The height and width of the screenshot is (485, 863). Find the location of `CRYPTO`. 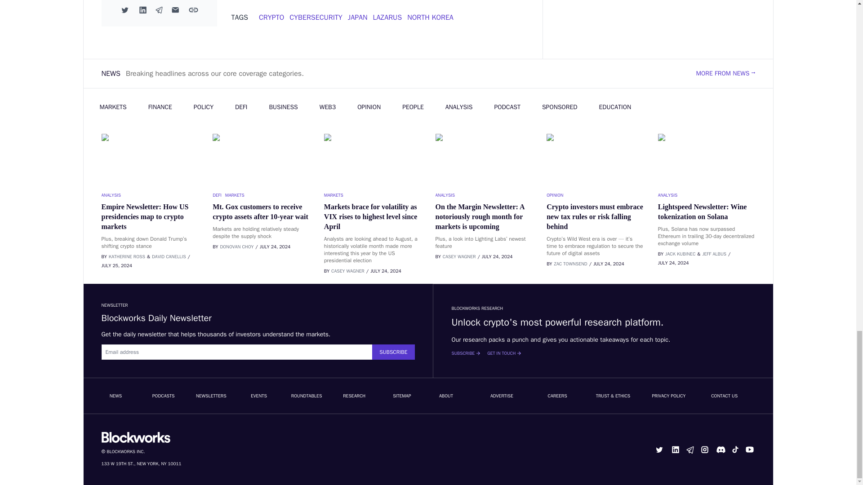

CRYPTO is located at coordinates (707, 195).